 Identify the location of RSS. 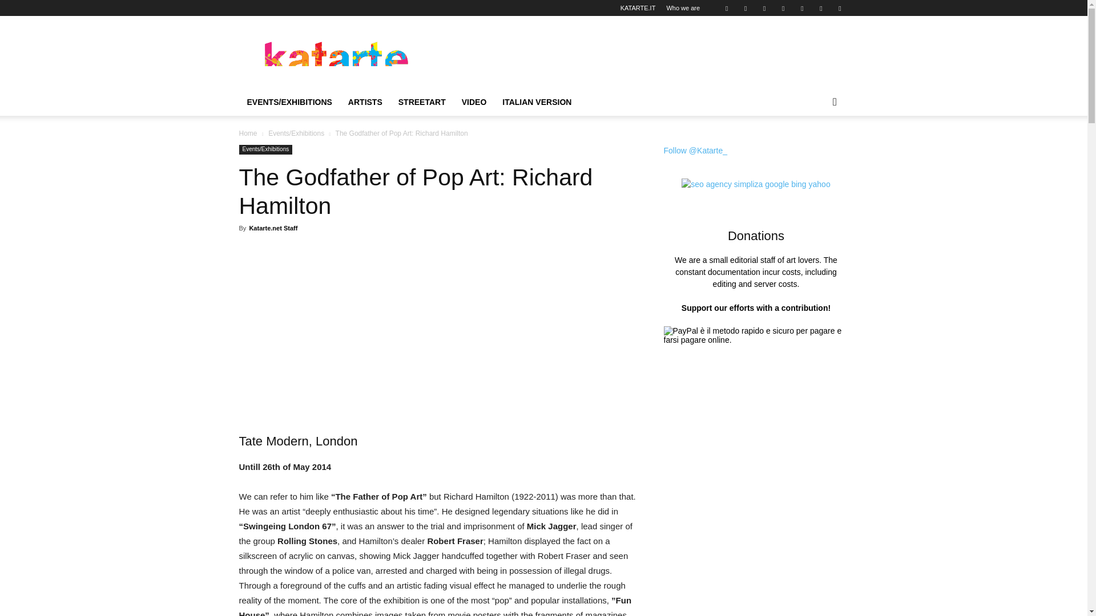
(802, 8).